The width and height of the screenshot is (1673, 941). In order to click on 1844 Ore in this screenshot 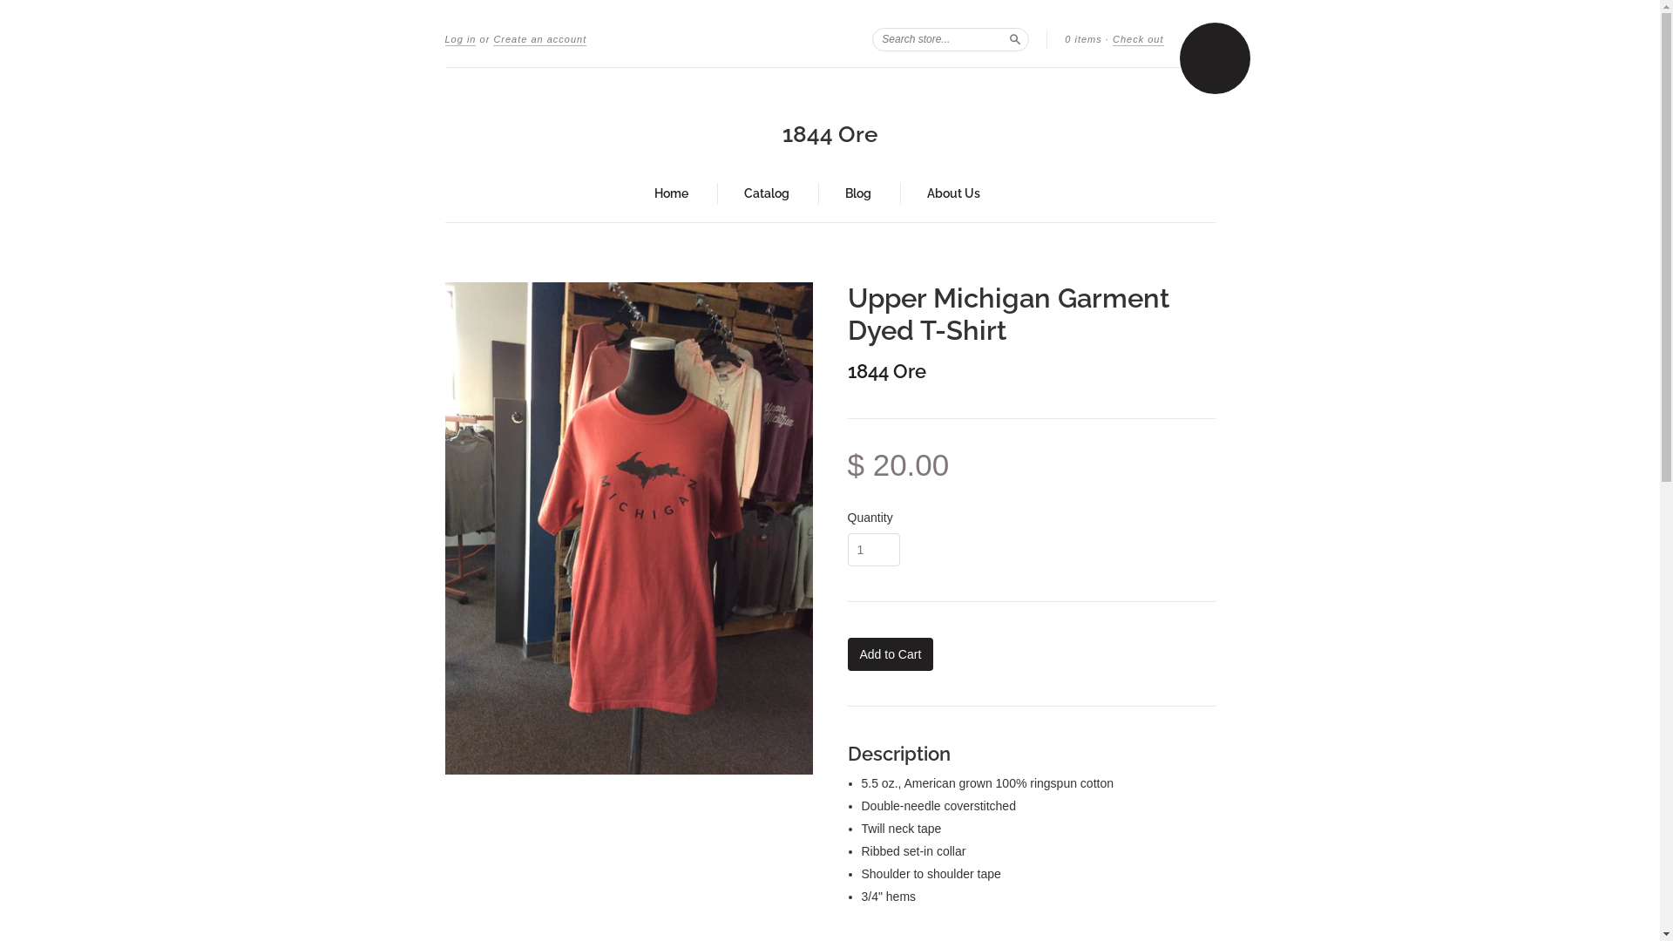, I will do `click(886, 371)`.